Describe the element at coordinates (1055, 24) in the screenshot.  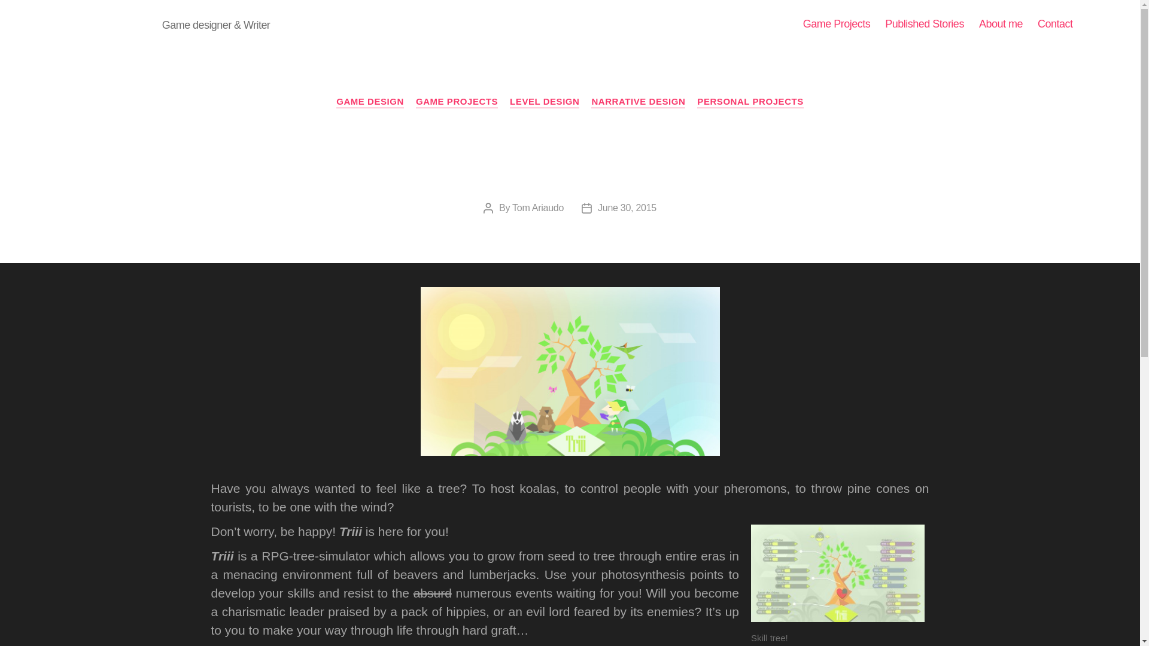
I see `Contact` at that location.